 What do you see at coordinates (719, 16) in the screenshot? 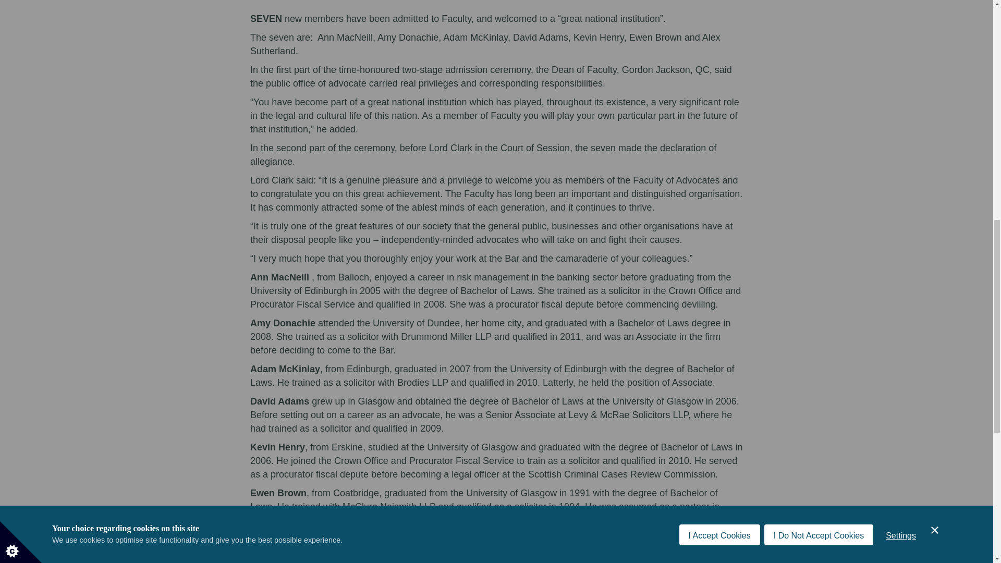
I see `I Accept Cookies` at bounding box center [719, 16].